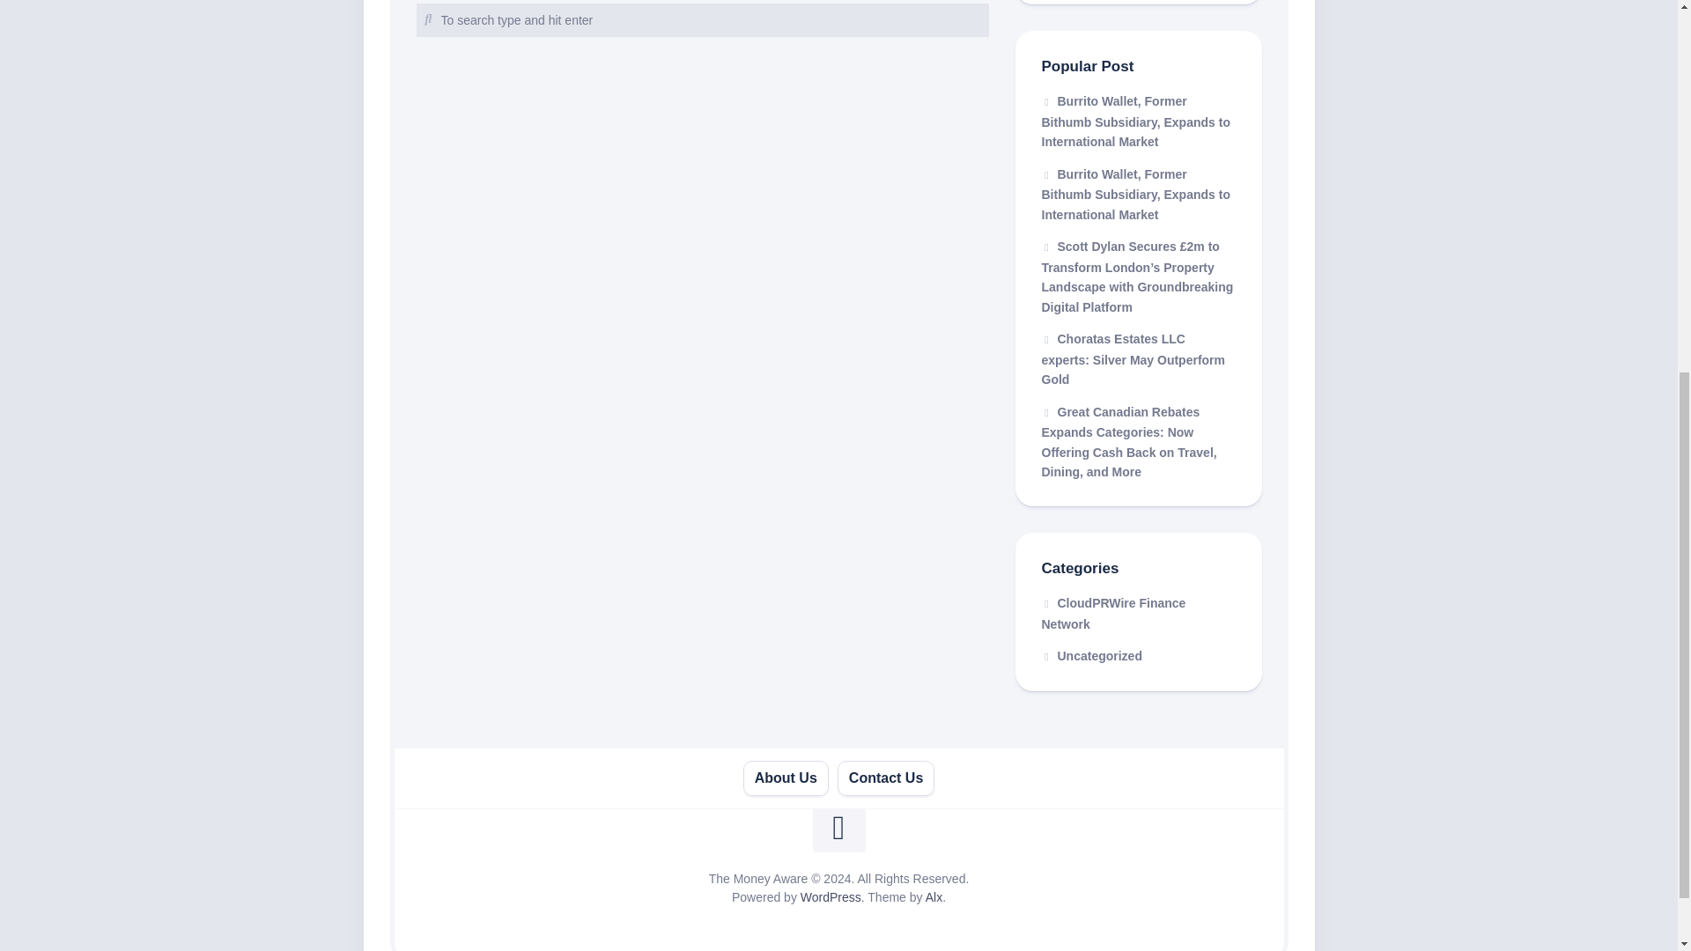 This screenshot has width=1691, height=951. I want to click on To search type and hit enter, so click(701, 20).